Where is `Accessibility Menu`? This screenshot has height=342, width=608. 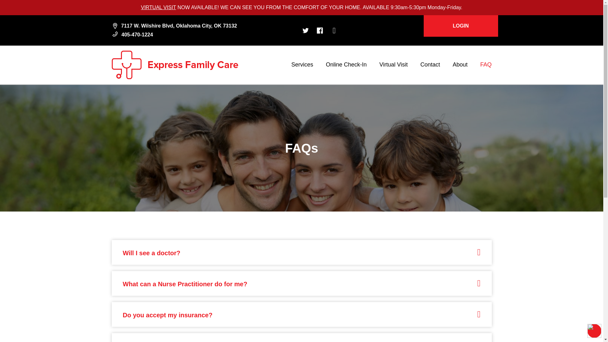 Accessibility Menu is located at coordinates (594, 331).